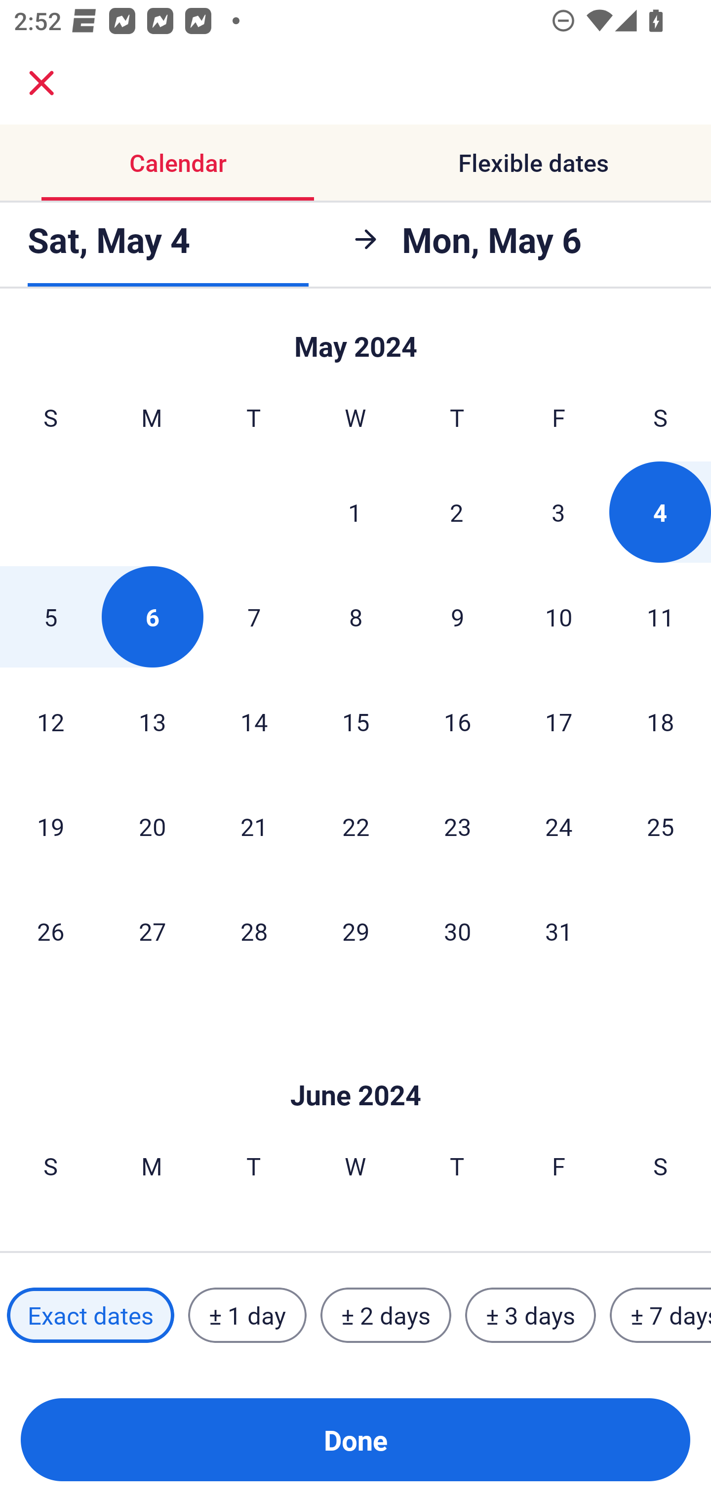 This screenshot has width=711, height=1502. What do you see at coordinates (355, 931) in the screenshot?
I see `29 Wednesday, May 29, 2024` at bounding box center [355, 931].